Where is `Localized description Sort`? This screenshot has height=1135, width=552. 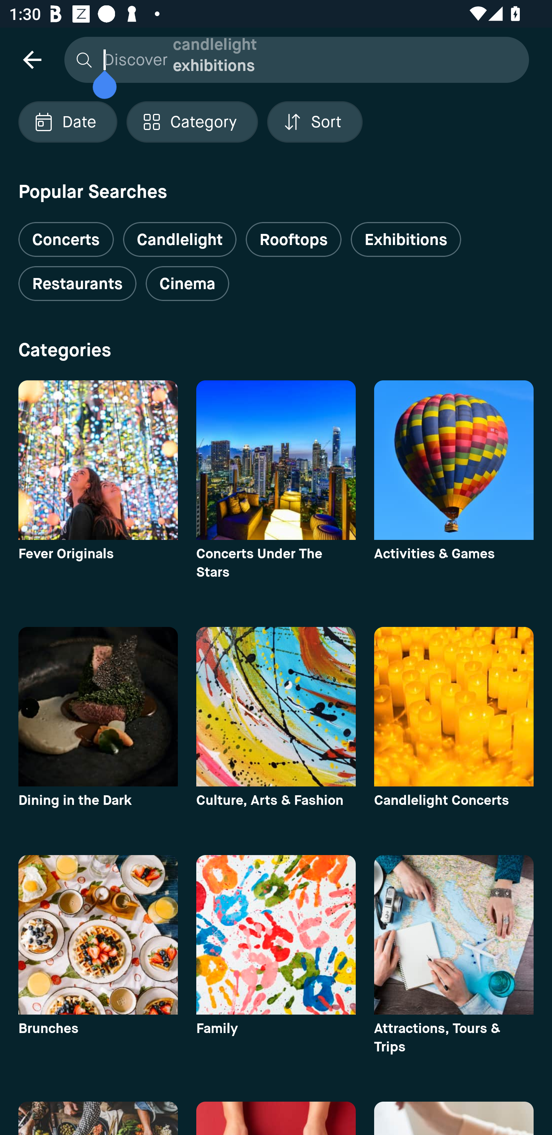 Localized description Sort is located at coordinates (315, 122).